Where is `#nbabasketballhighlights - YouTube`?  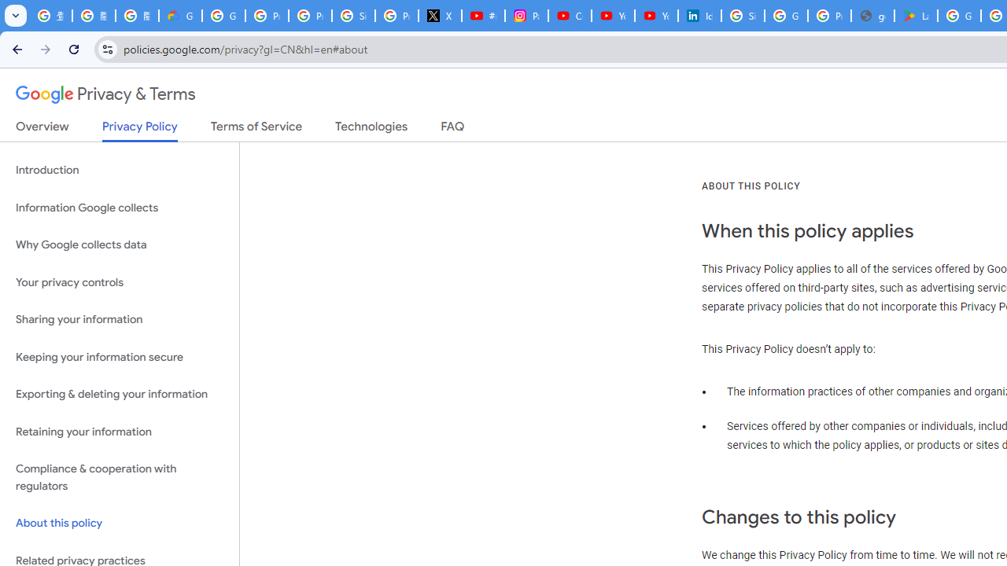 #nbabasketballhighlights - YouTube is located at coordinates (483, 16).